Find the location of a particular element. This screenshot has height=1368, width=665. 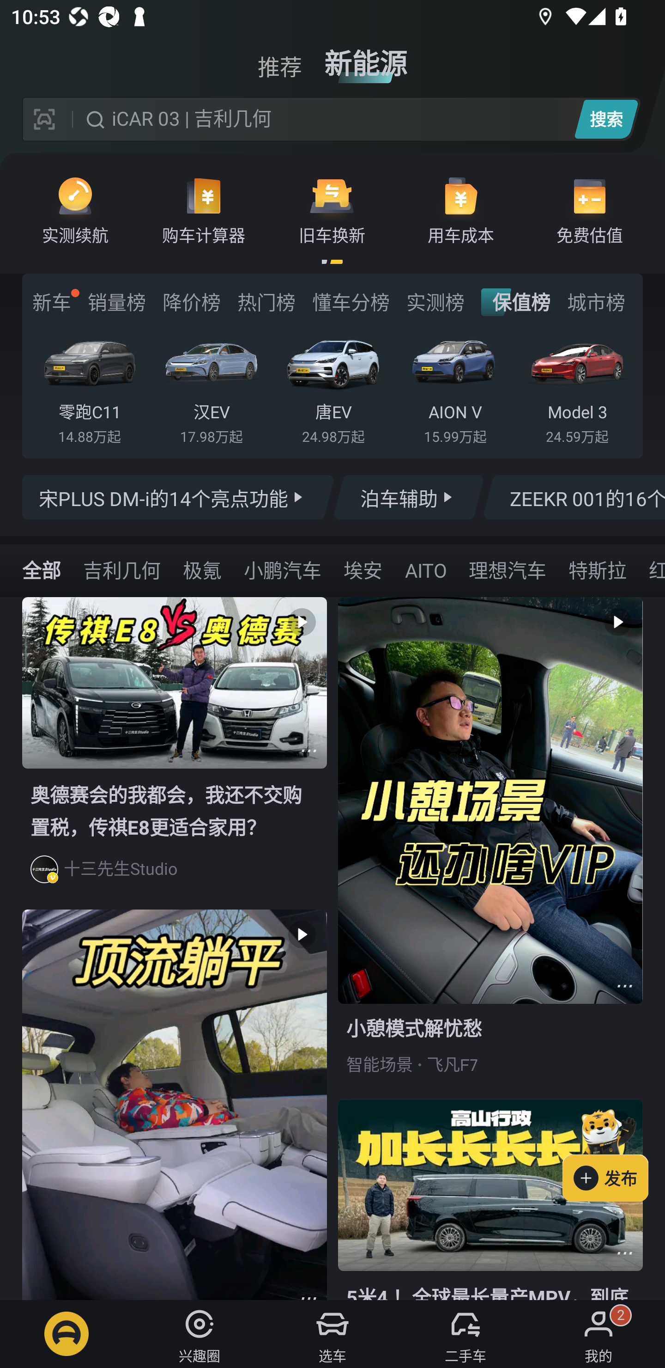

免费估值 is located at coordinates (589, 210).